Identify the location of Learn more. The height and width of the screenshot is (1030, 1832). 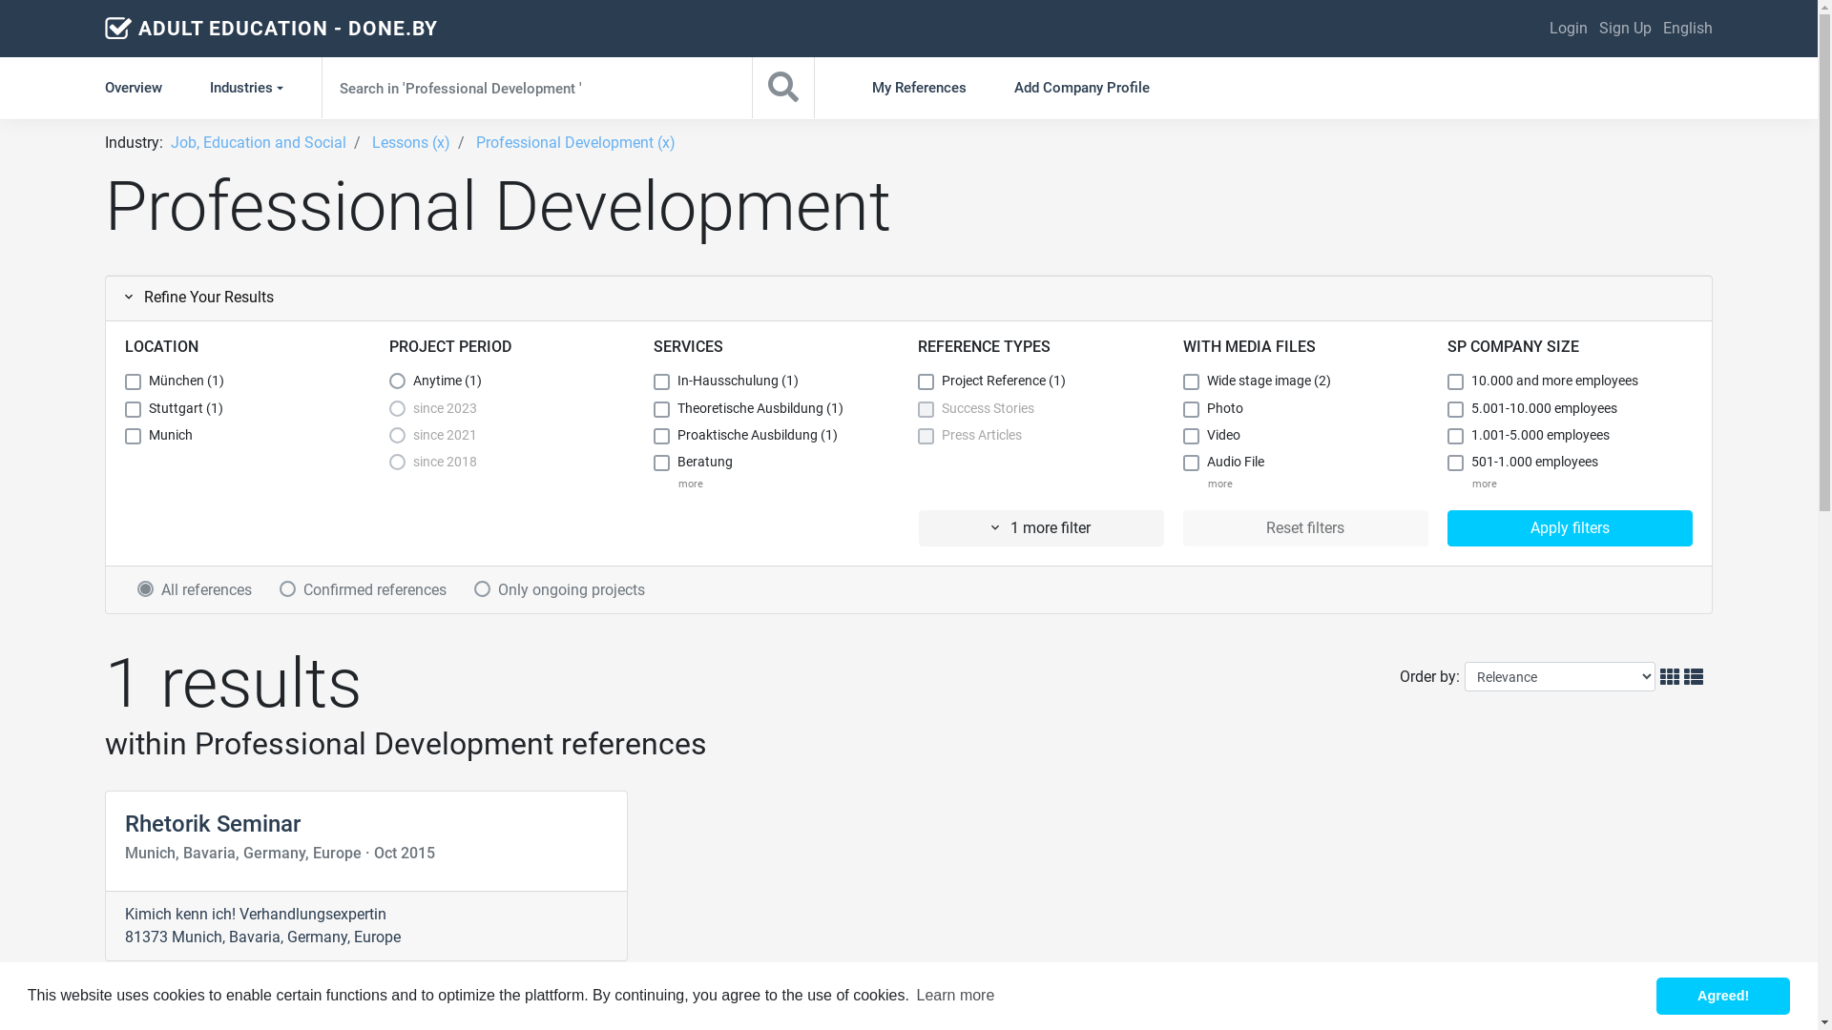
(955, 996).